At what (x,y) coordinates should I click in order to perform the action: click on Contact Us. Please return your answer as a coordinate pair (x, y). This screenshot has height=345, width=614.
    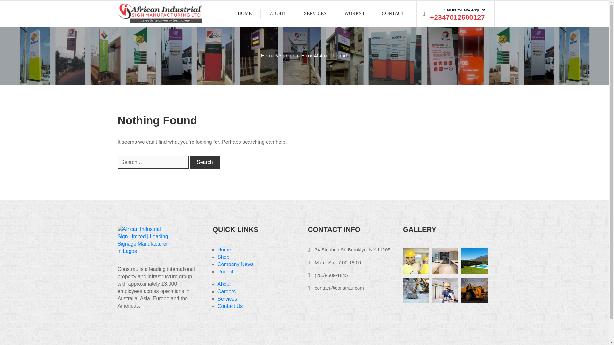
    Looking at the image, I should click on (230, 306).